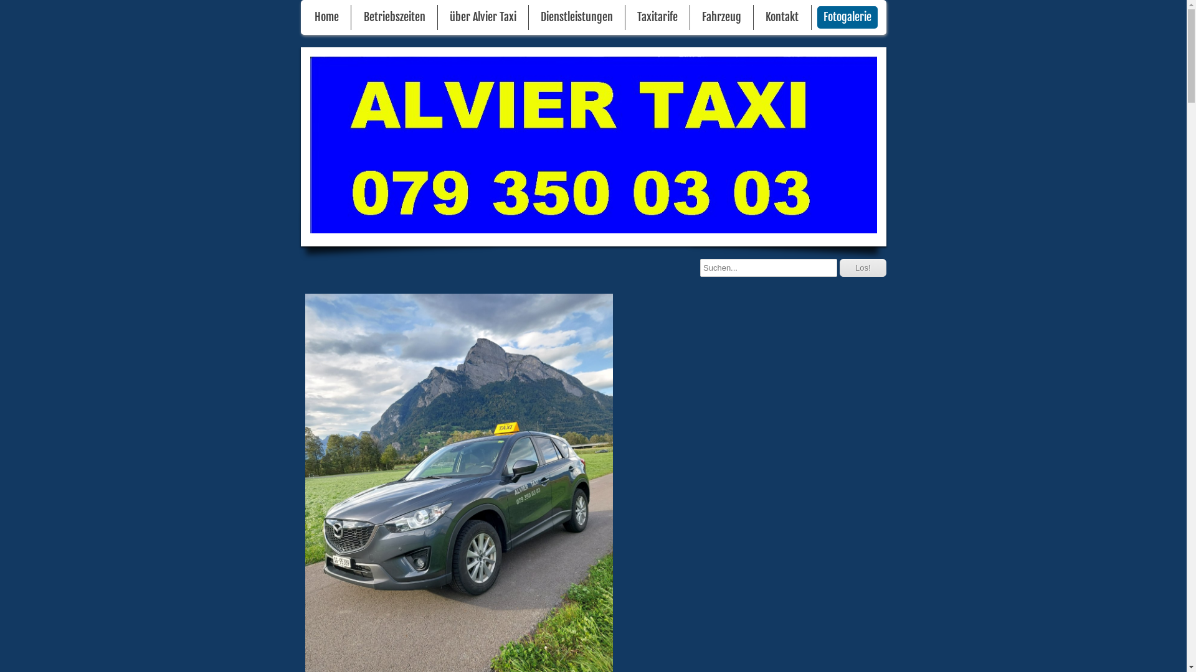  I want to click on Dienstleistungen, so click(577, 17).